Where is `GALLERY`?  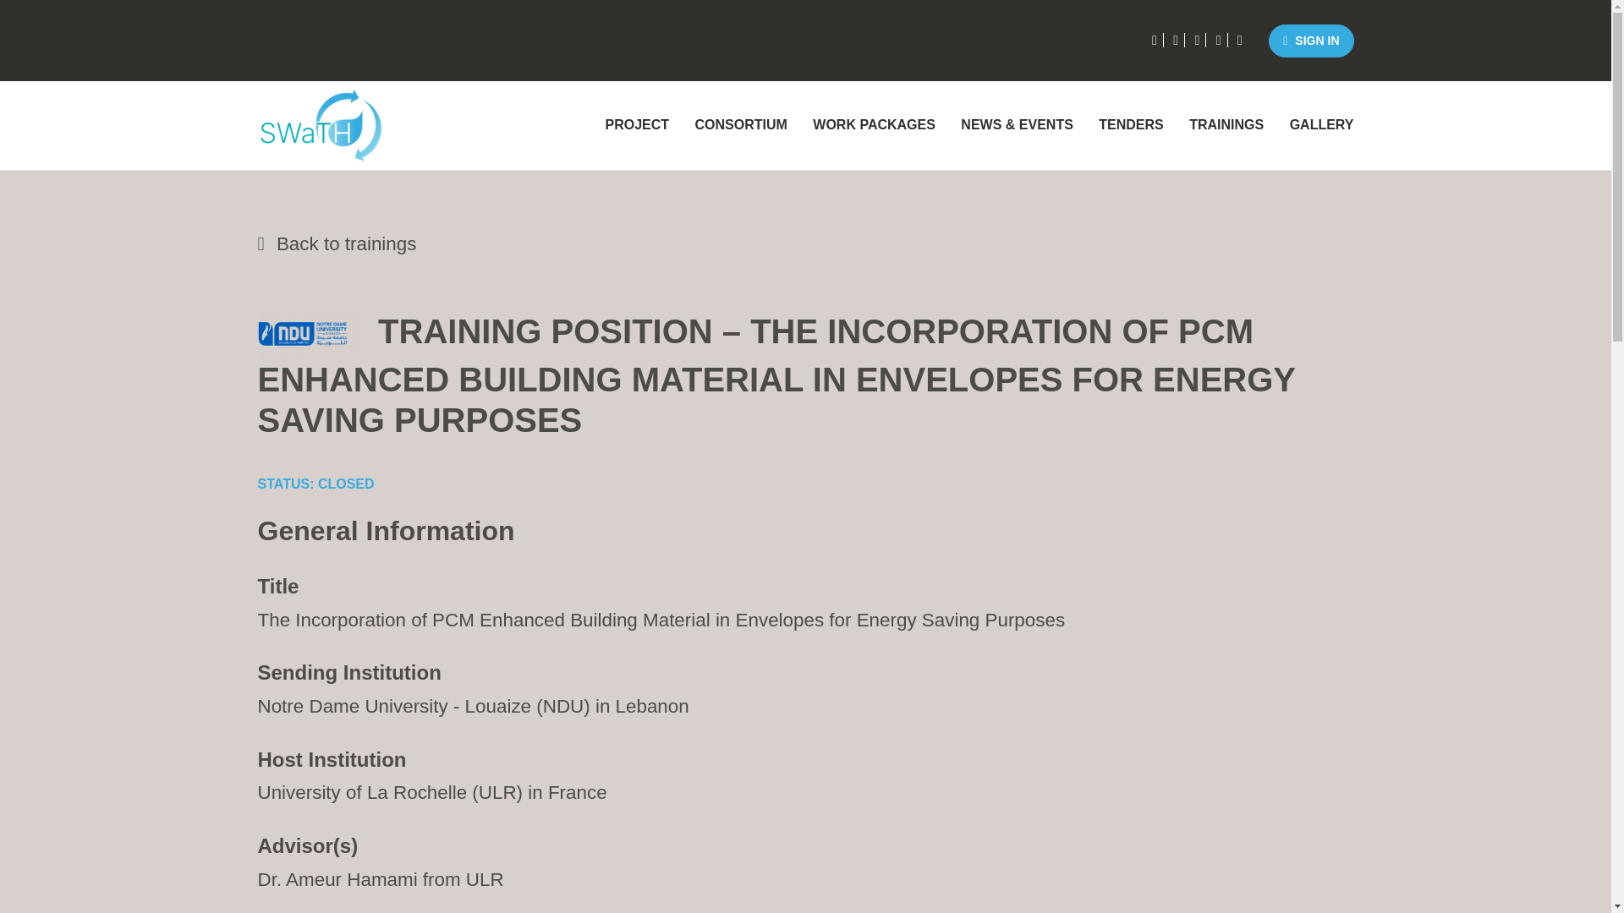
GALLERY is located at coordinates (1316, 125).